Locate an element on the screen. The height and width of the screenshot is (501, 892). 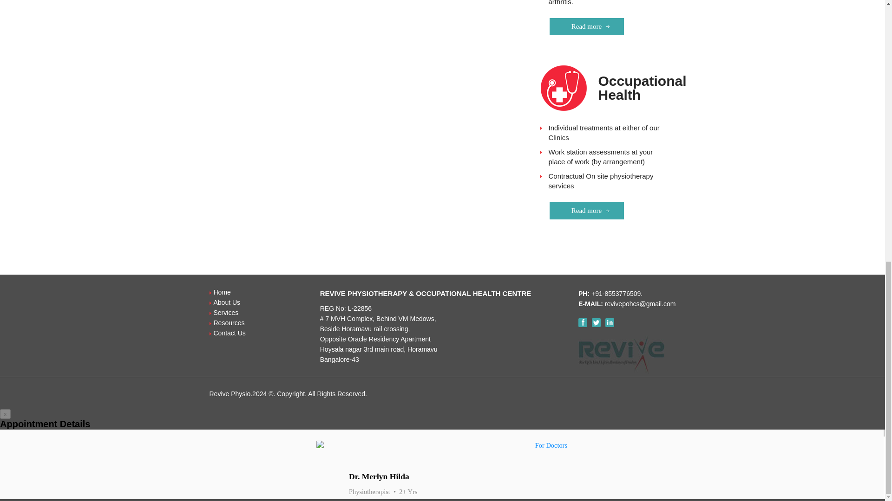
Home is located at coordinates (222, 292).